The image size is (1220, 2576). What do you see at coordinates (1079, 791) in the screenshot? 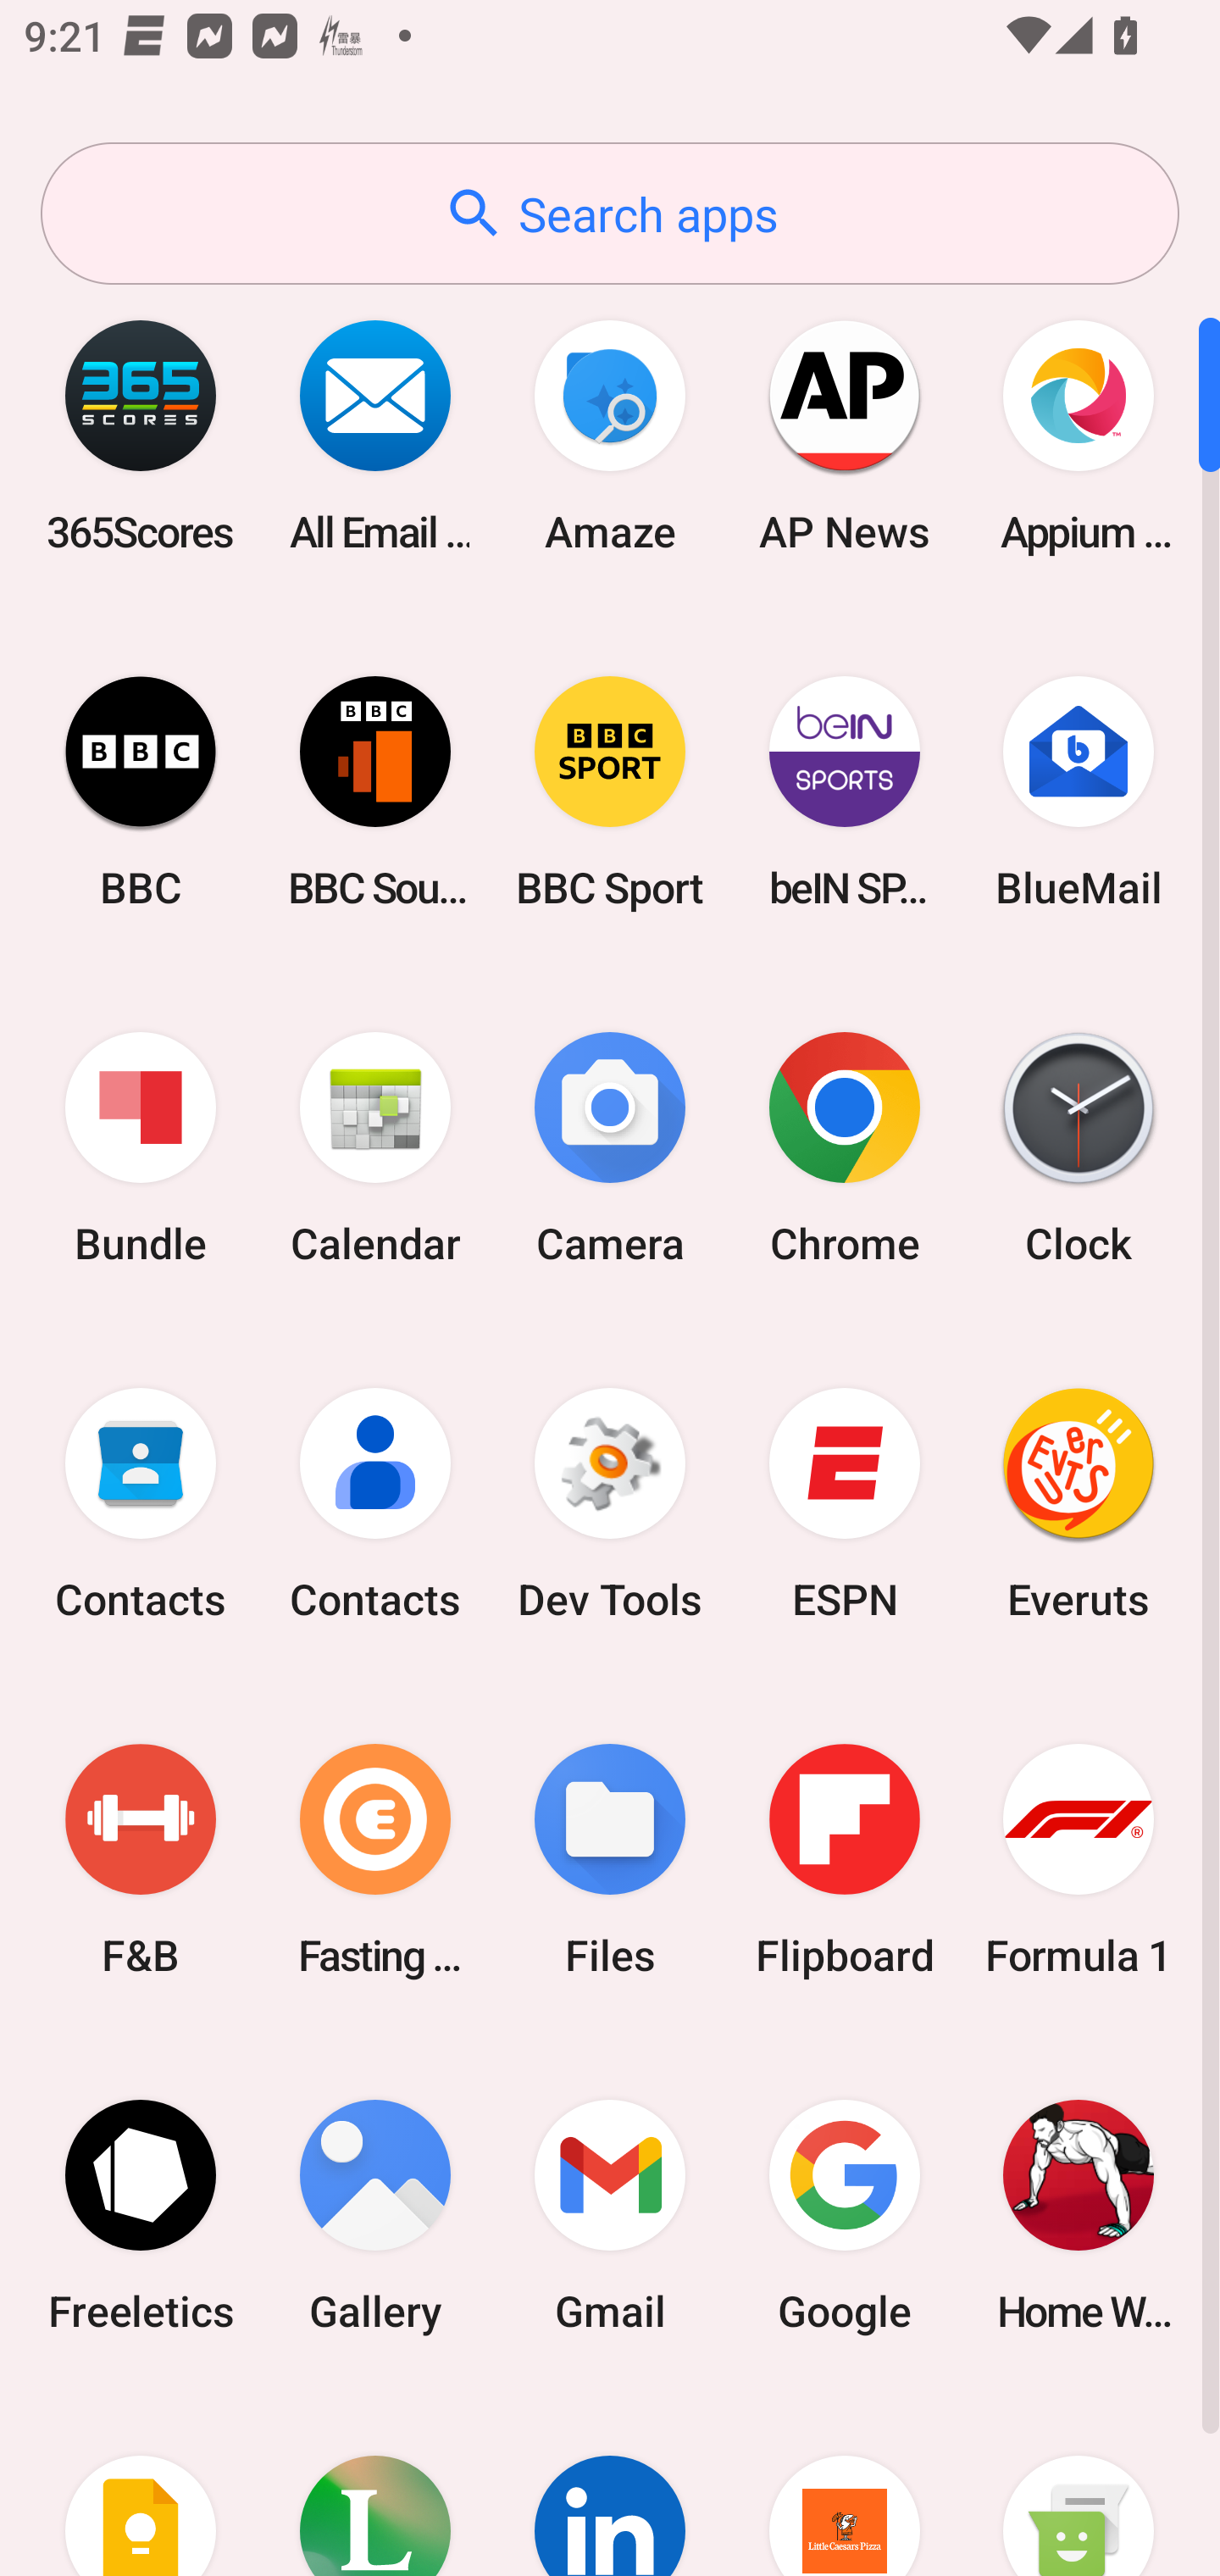
I see `BlueMail` at bounding box center [1079, 791].